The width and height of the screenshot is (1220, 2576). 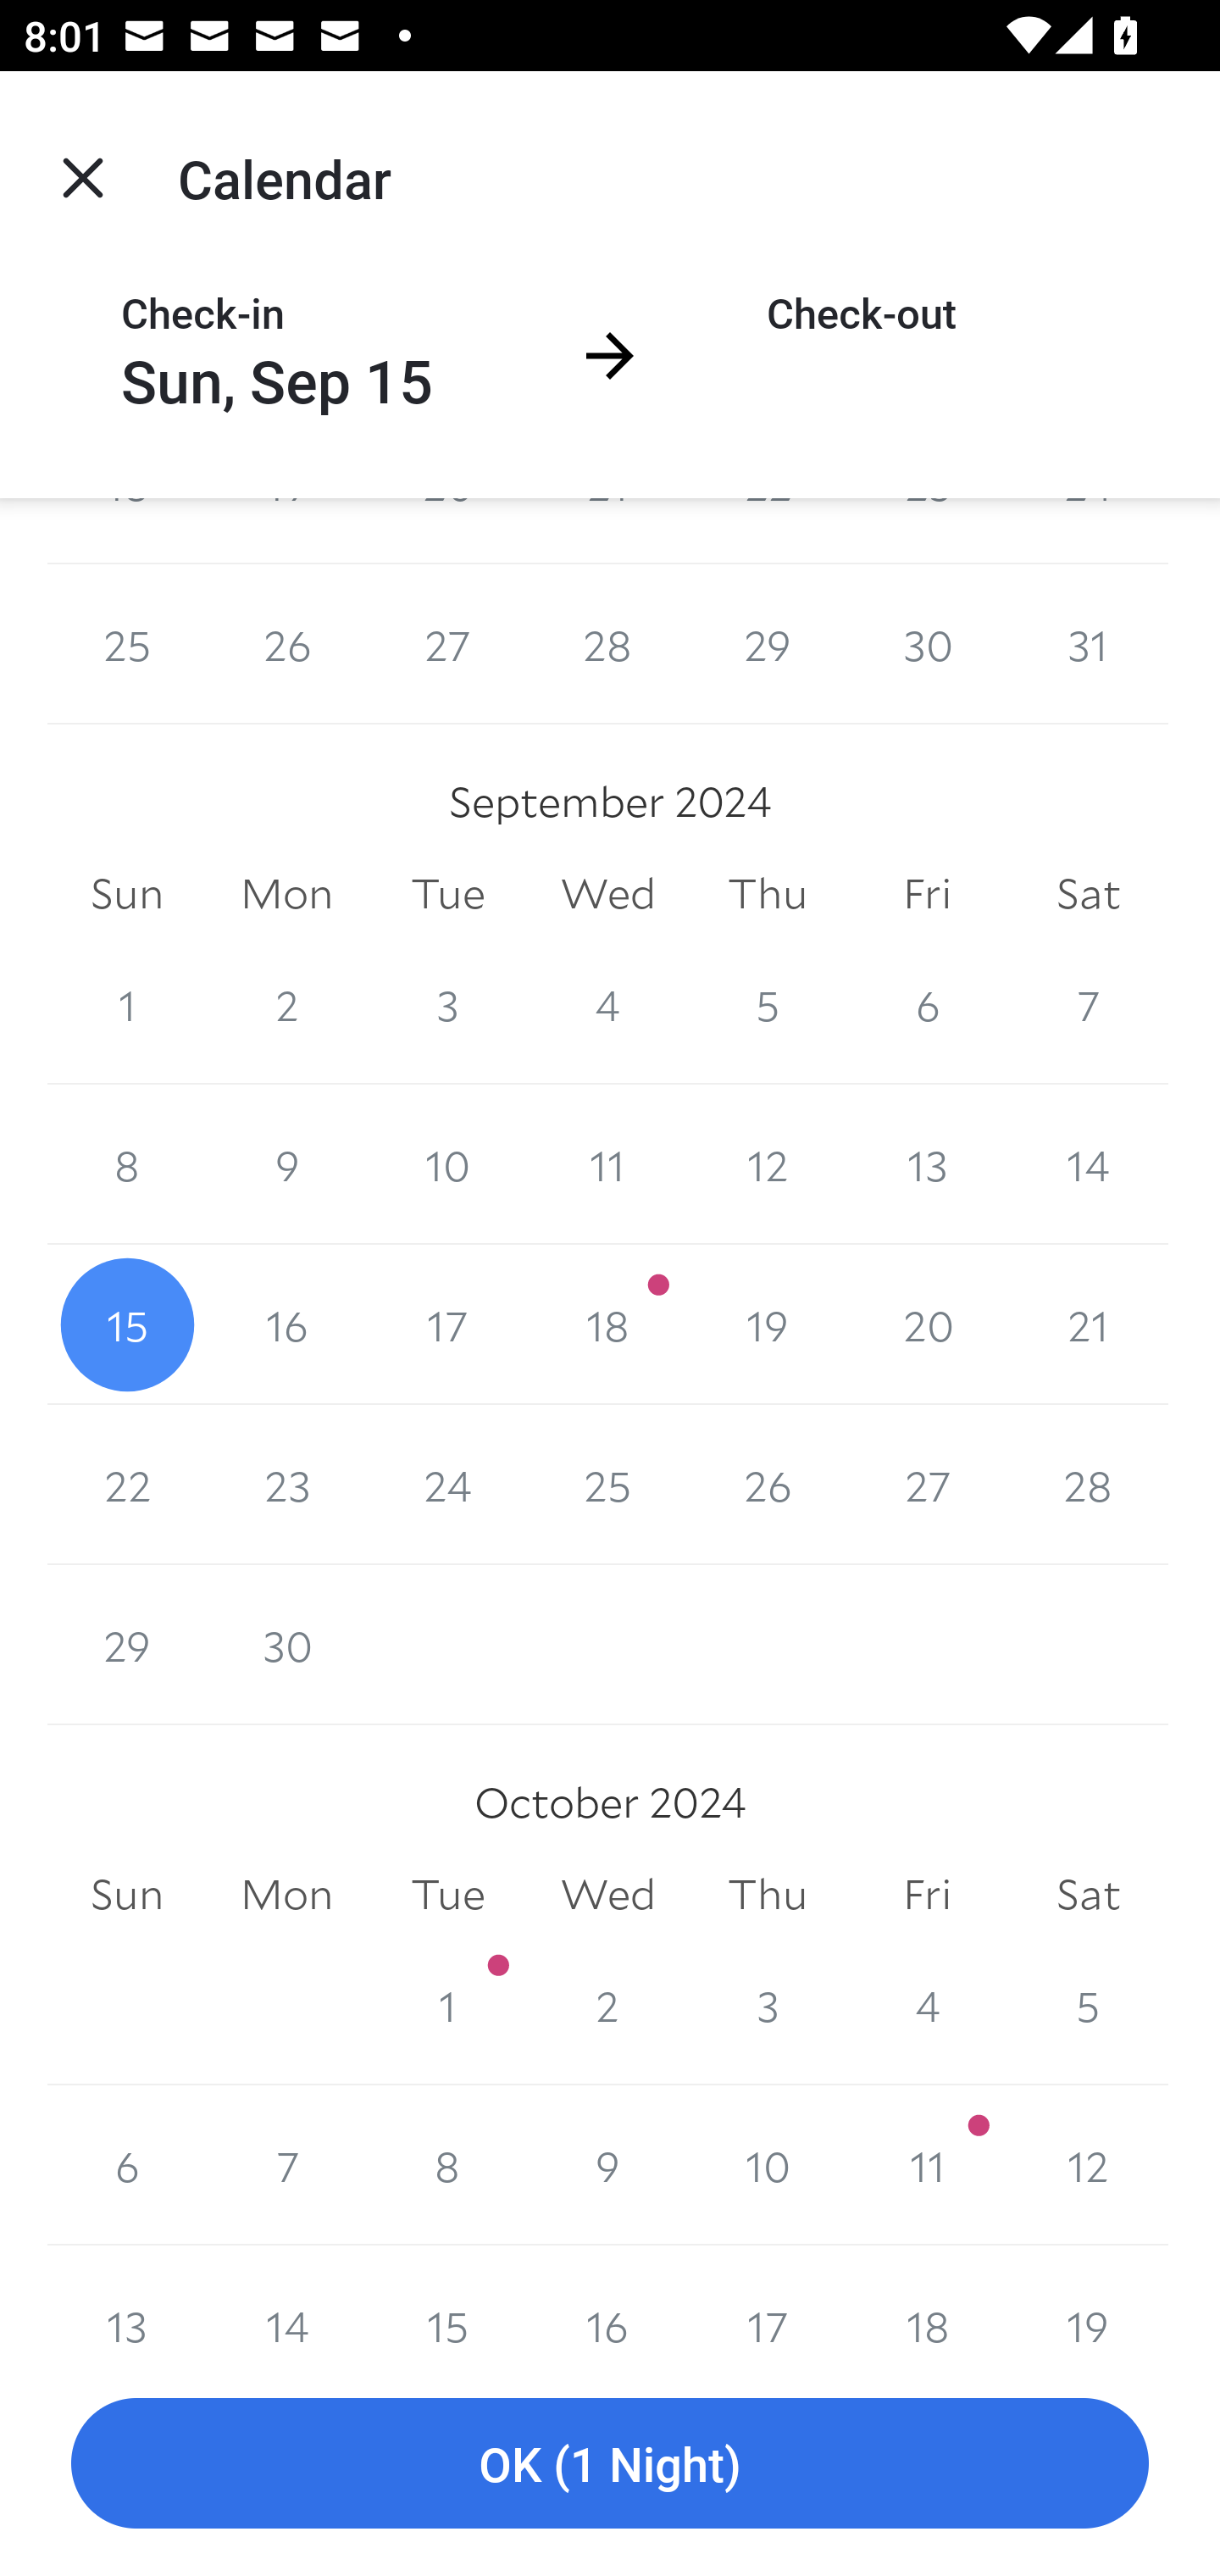 I want to click on 24 24 September 2024, so click(x=447, y=1485).